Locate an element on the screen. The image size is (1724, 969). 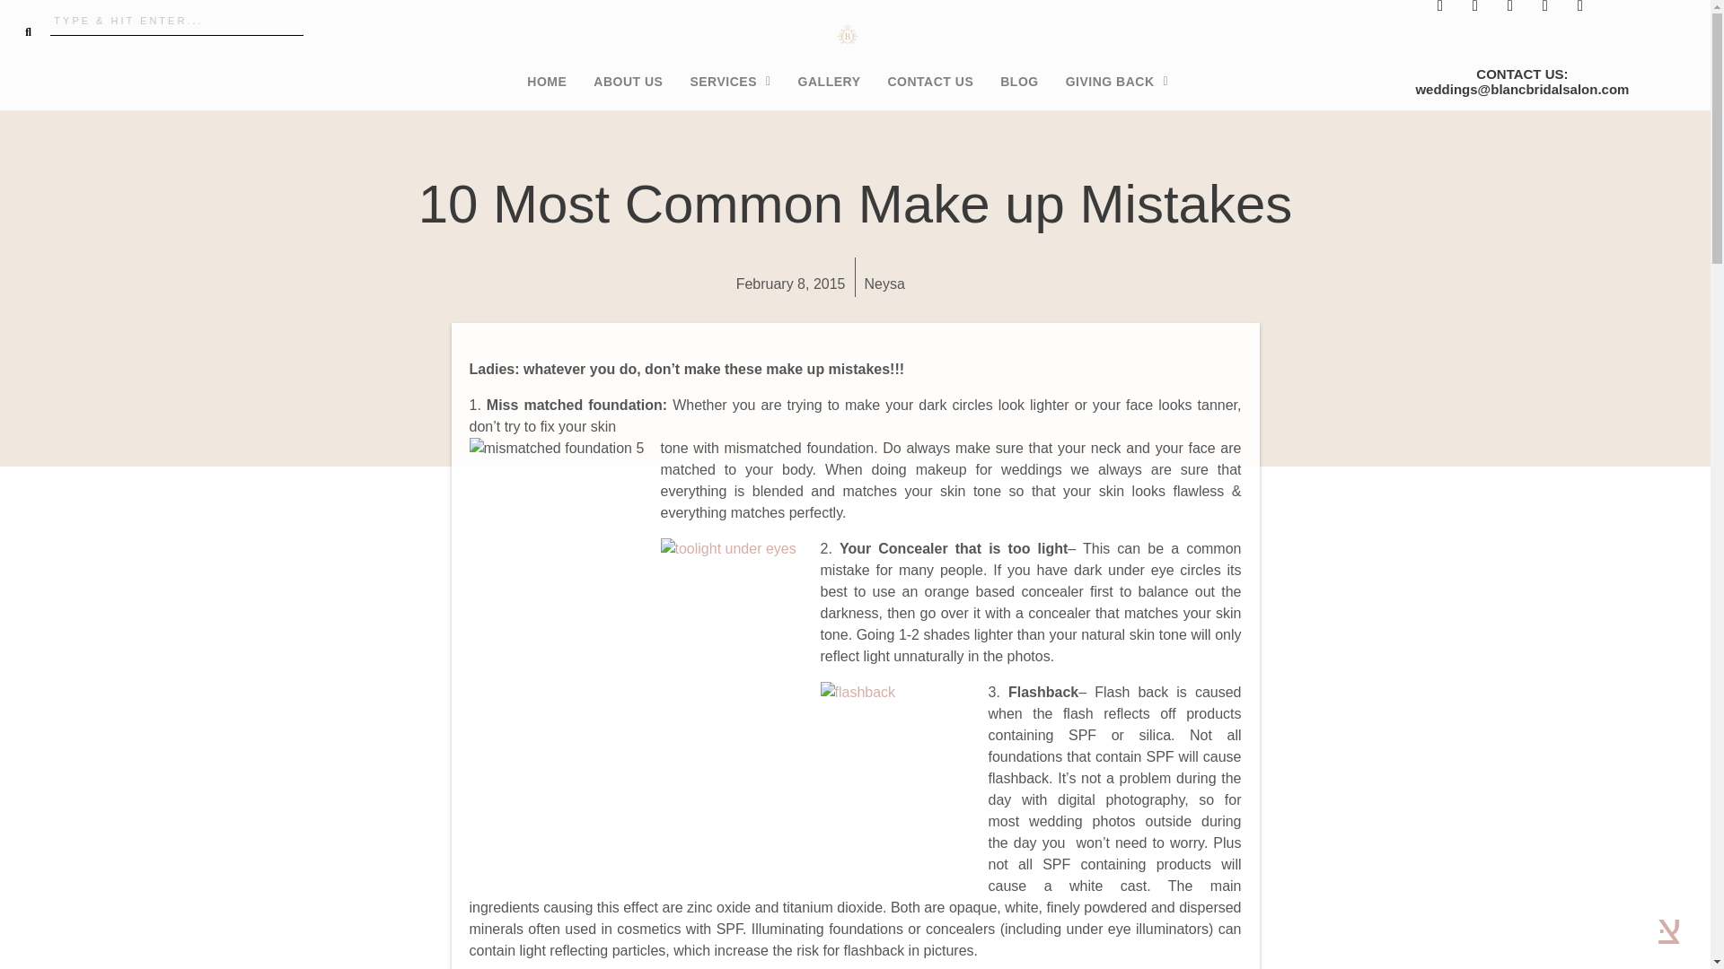
GALLERY is located at coordinates (829, 82).